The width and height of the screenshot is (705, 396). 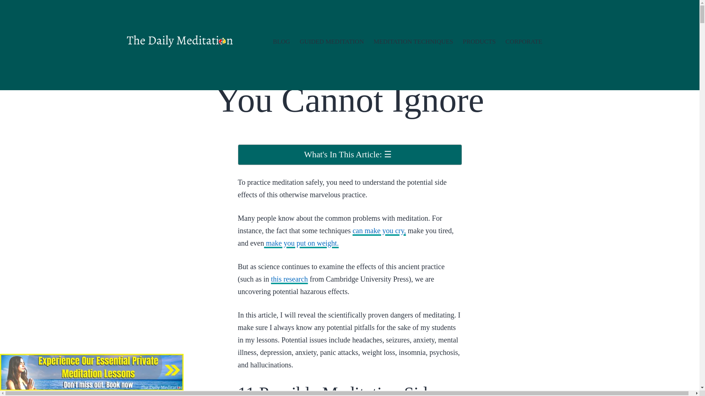 I want to click on can make you cry,, so click(x=379, y=230).